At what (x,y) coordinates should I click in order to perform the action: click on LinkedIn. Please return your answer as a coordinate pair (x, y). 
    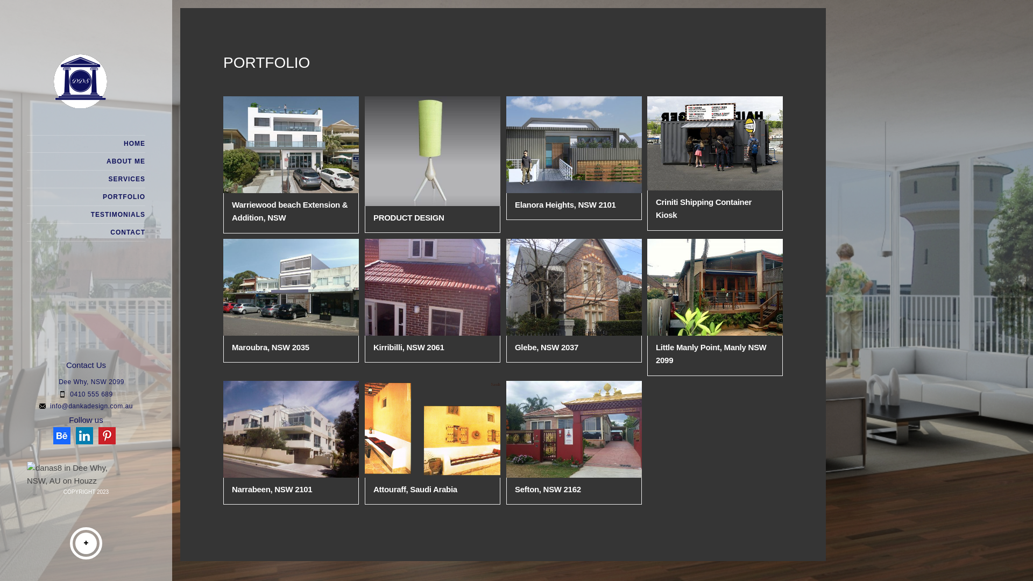
    Looking at the image, I should click on (84, 436).